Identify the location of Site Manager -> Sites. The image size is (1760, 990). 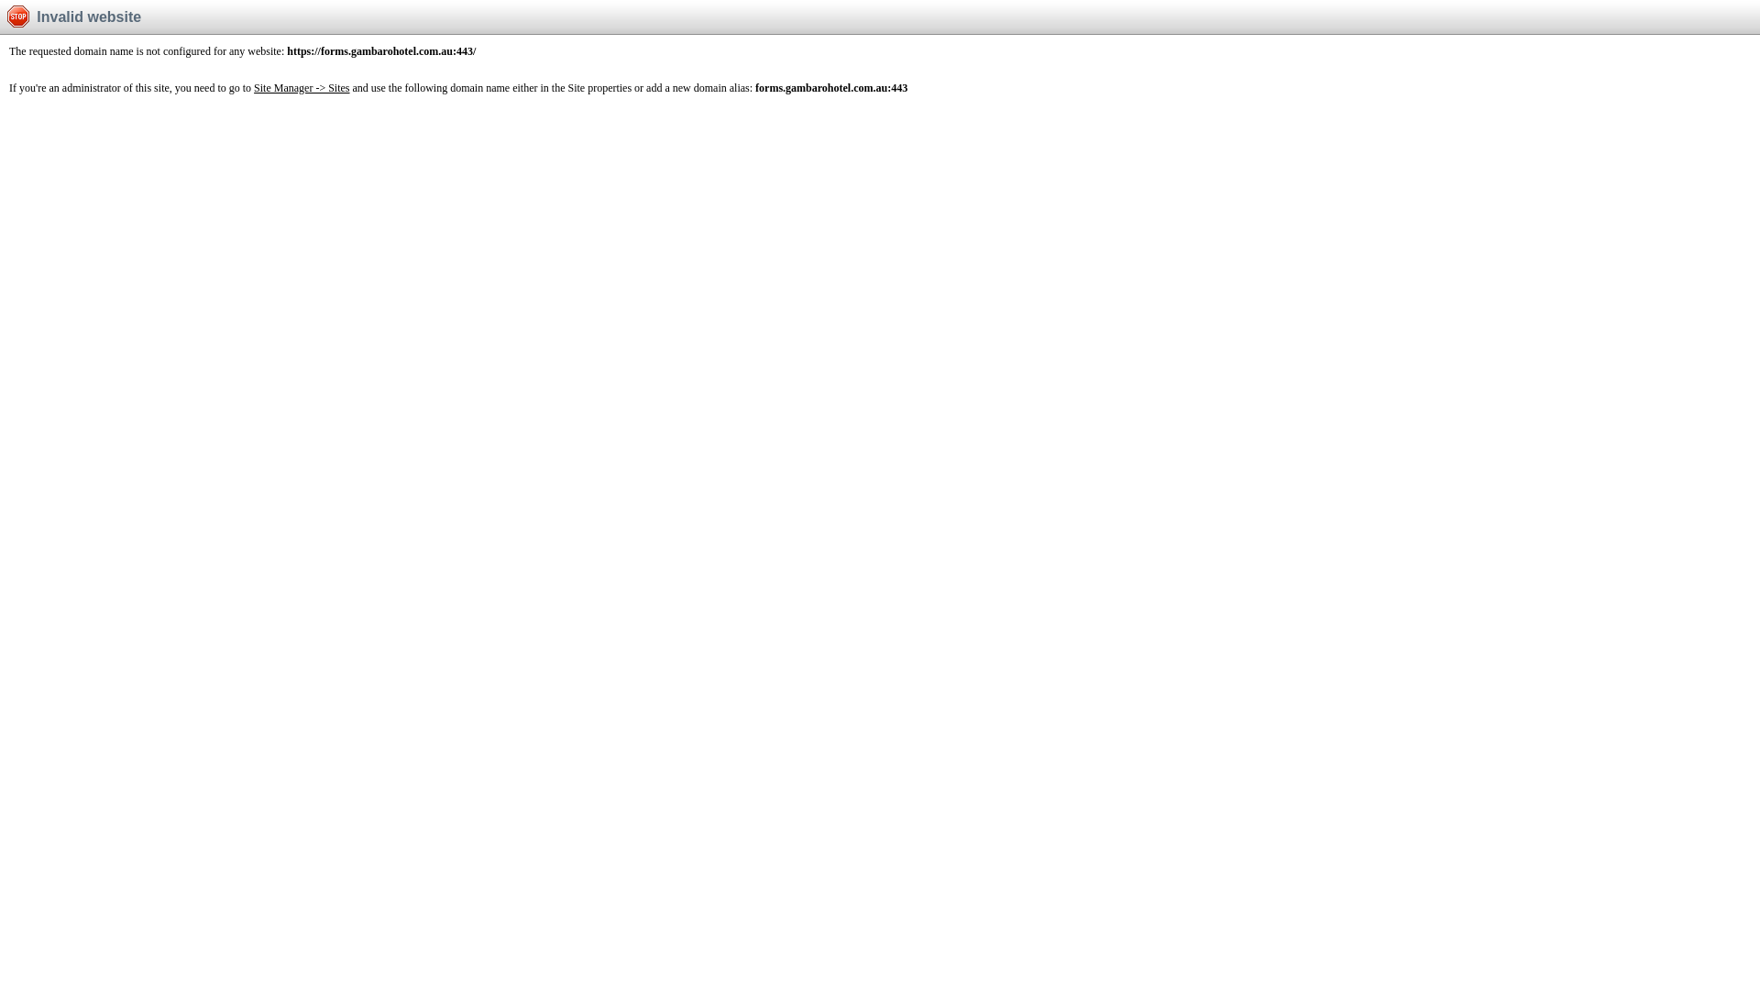
(302, 88).